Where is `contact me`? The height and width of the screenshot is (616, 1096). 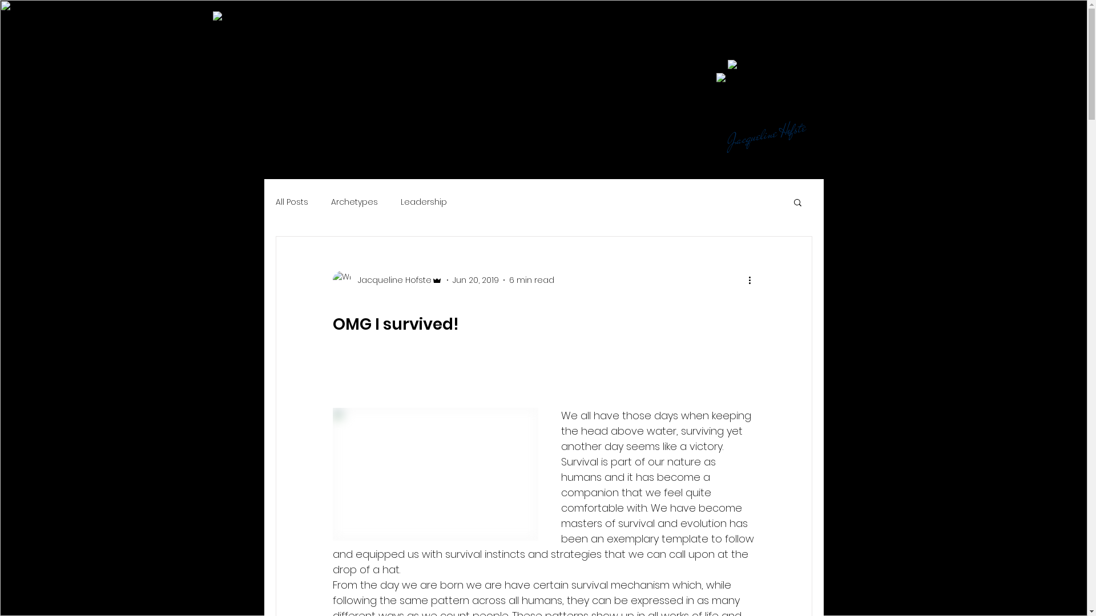 contact me is located at coordinates (851, 31).